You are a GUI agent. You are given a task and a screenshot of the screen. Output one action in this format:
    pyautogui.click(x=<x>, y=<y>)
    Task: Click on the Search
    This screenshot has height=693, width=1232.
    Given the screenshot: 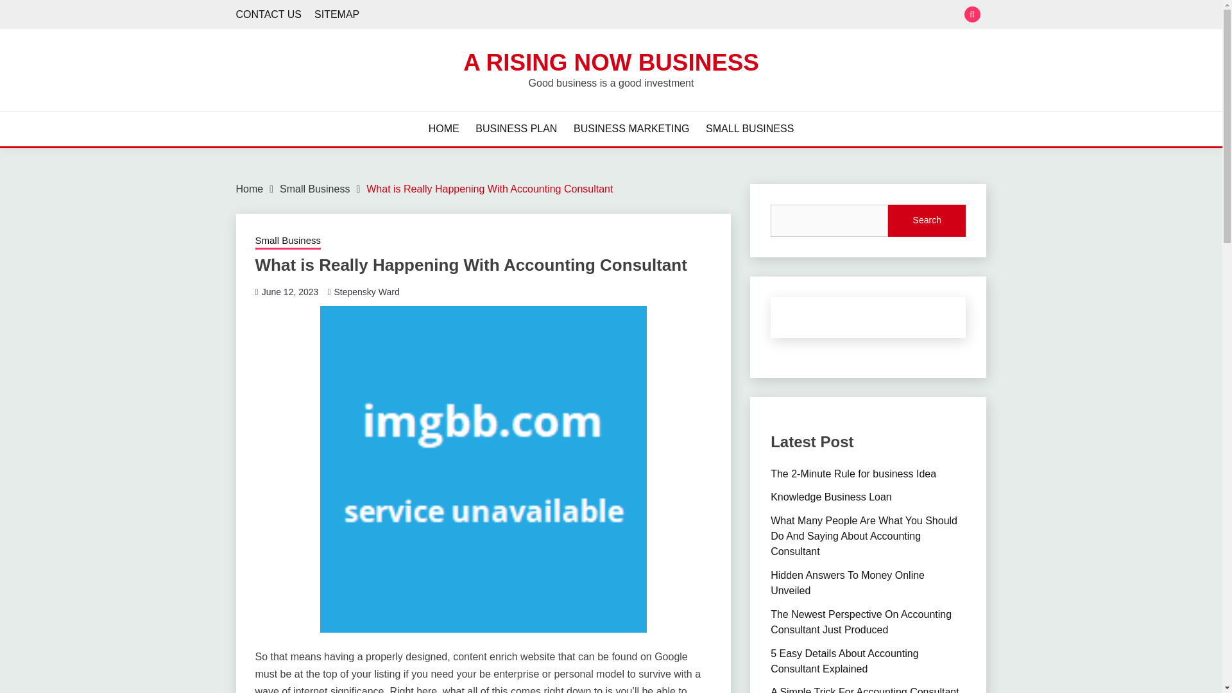 What is the action you would take?
    pyautogui.click(x=705, y=15)
    